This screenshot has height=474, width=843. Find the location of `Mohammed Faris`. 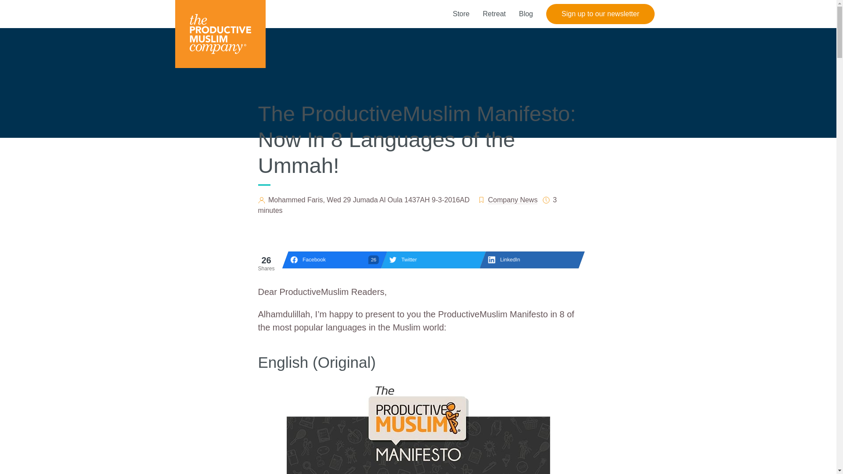

Mohammed Faris is located at coordinates (601, 14).